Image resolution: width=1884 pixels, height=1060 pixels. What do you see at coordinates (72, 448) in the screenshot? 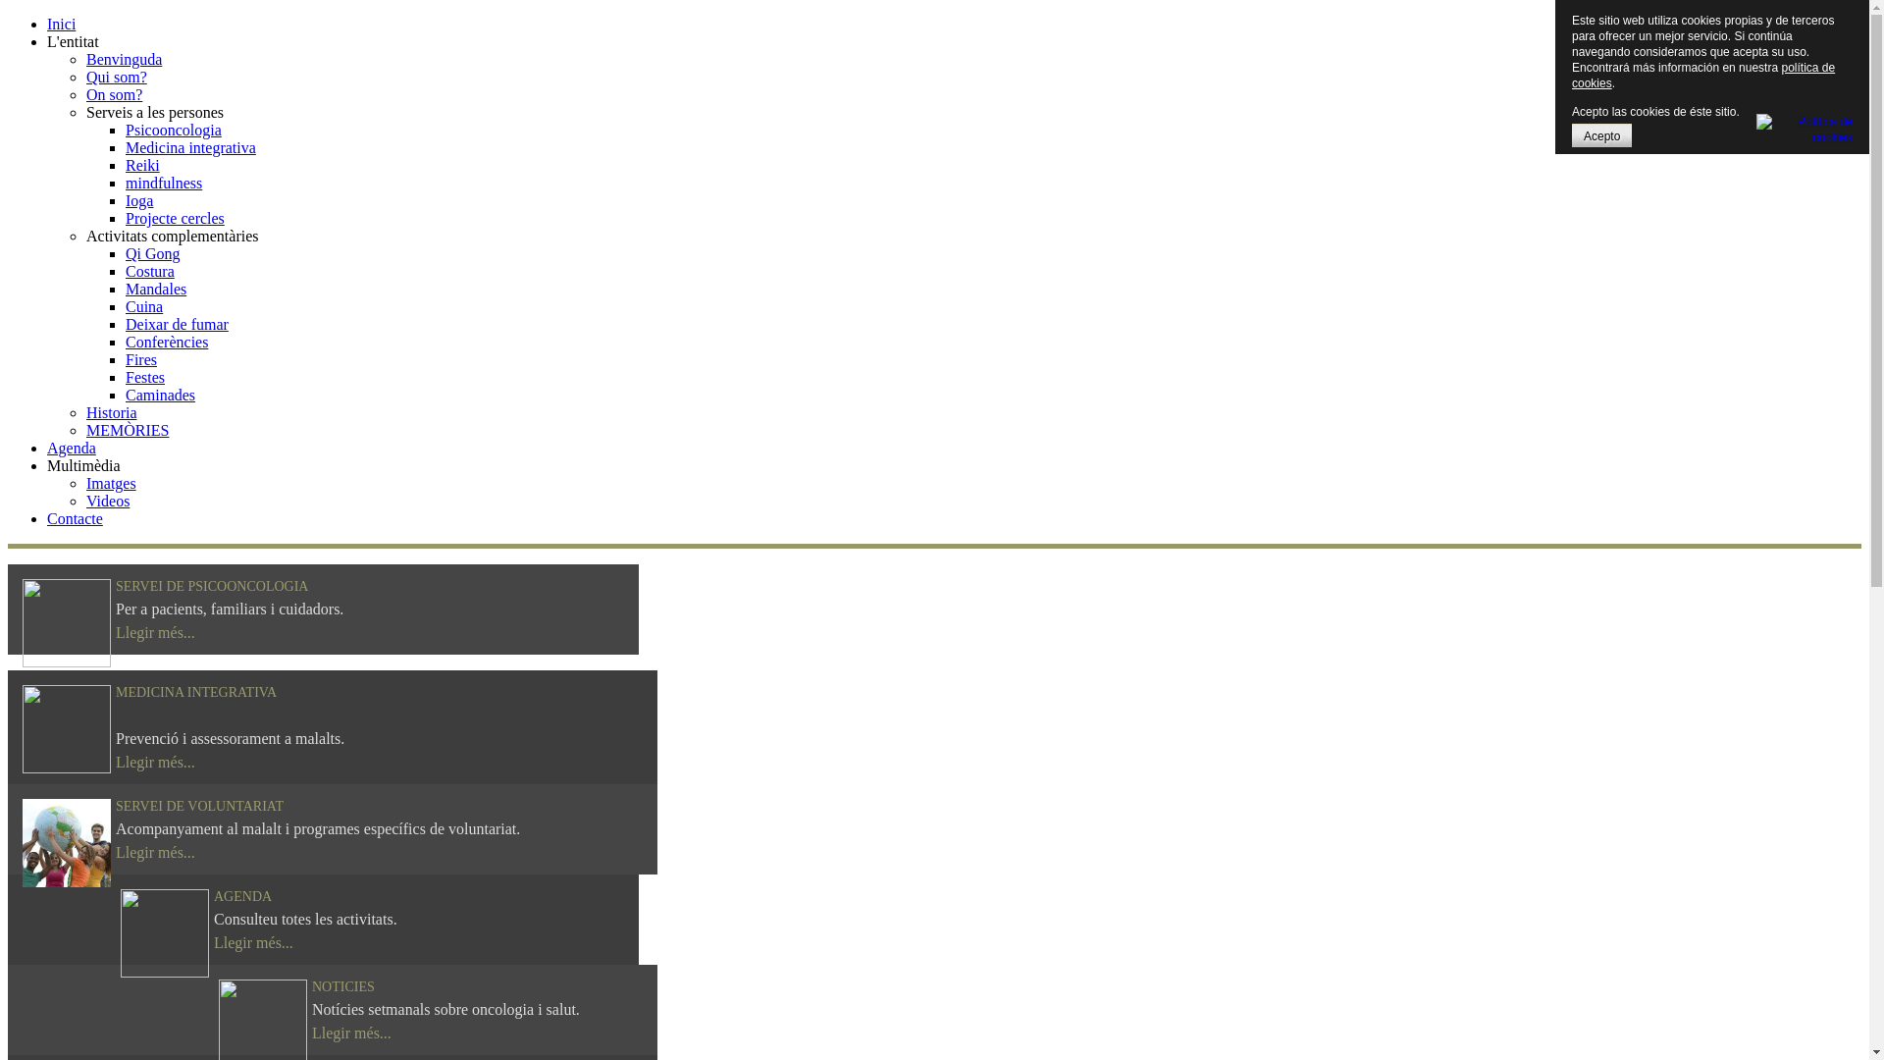
I see `Agenda` at bounding box center [72, 448].